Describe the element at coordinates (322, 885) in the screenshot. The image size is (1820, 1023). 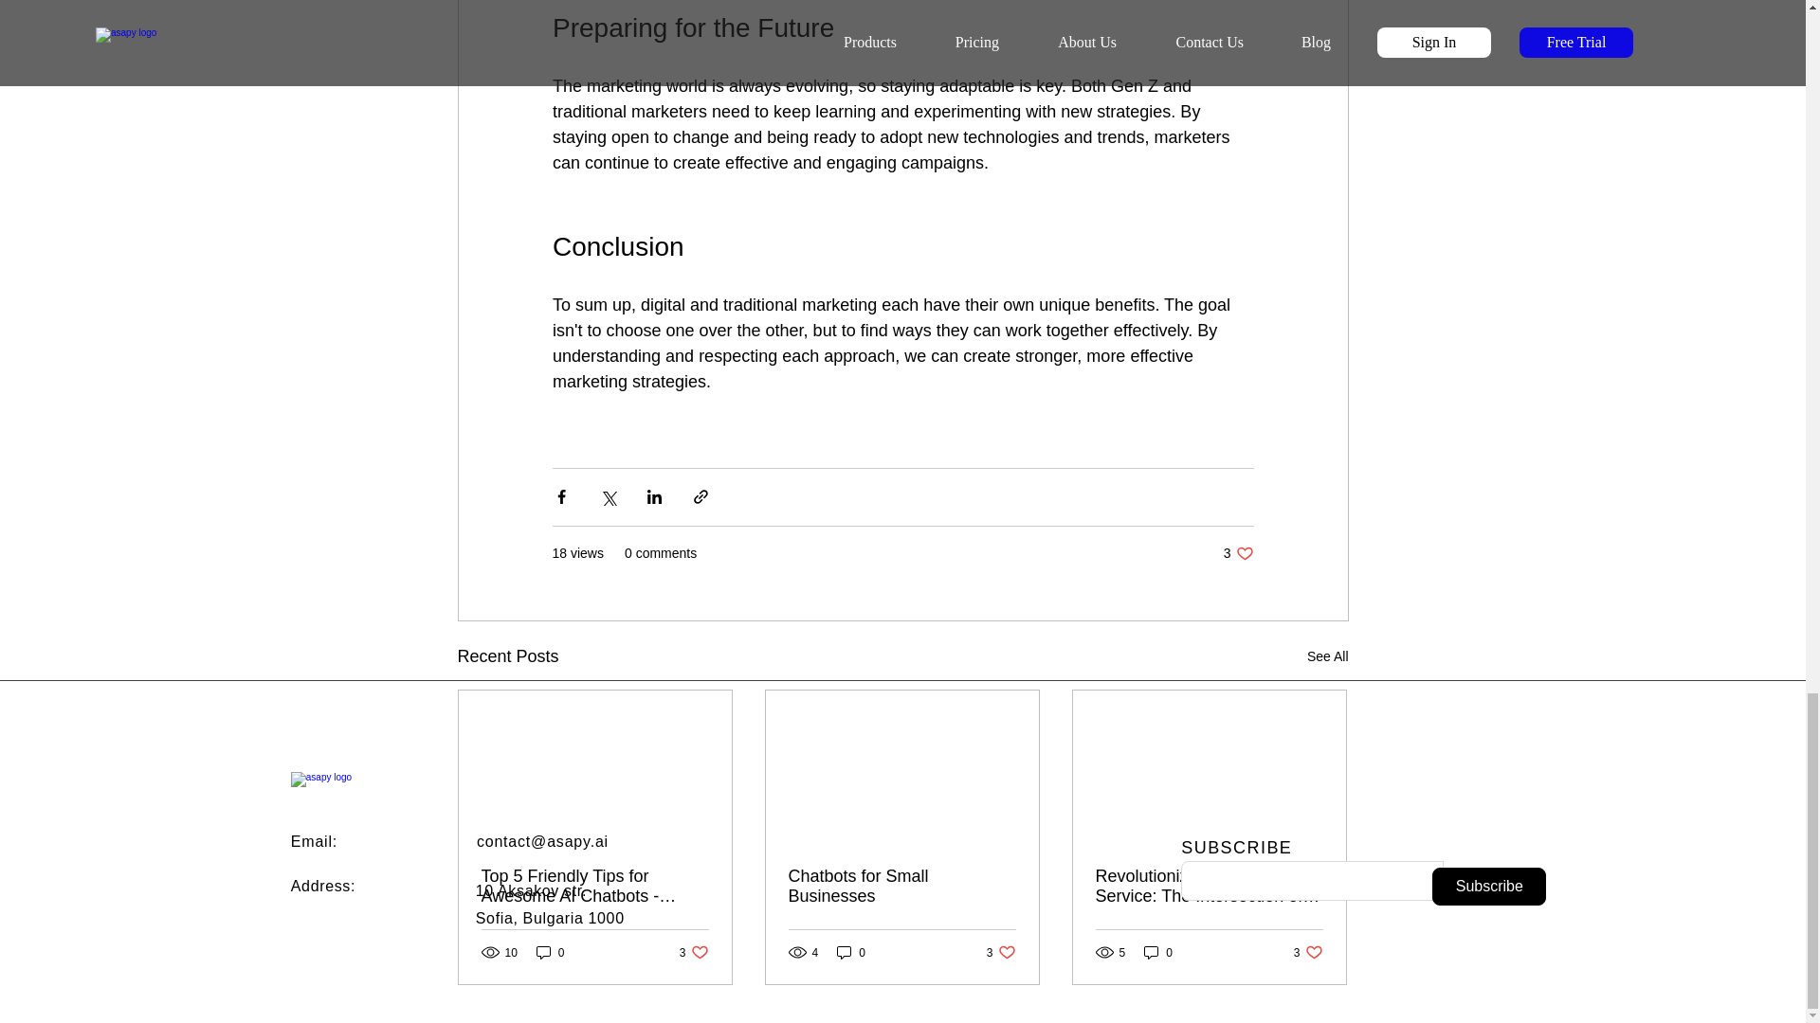
I see `Address:` at that location.